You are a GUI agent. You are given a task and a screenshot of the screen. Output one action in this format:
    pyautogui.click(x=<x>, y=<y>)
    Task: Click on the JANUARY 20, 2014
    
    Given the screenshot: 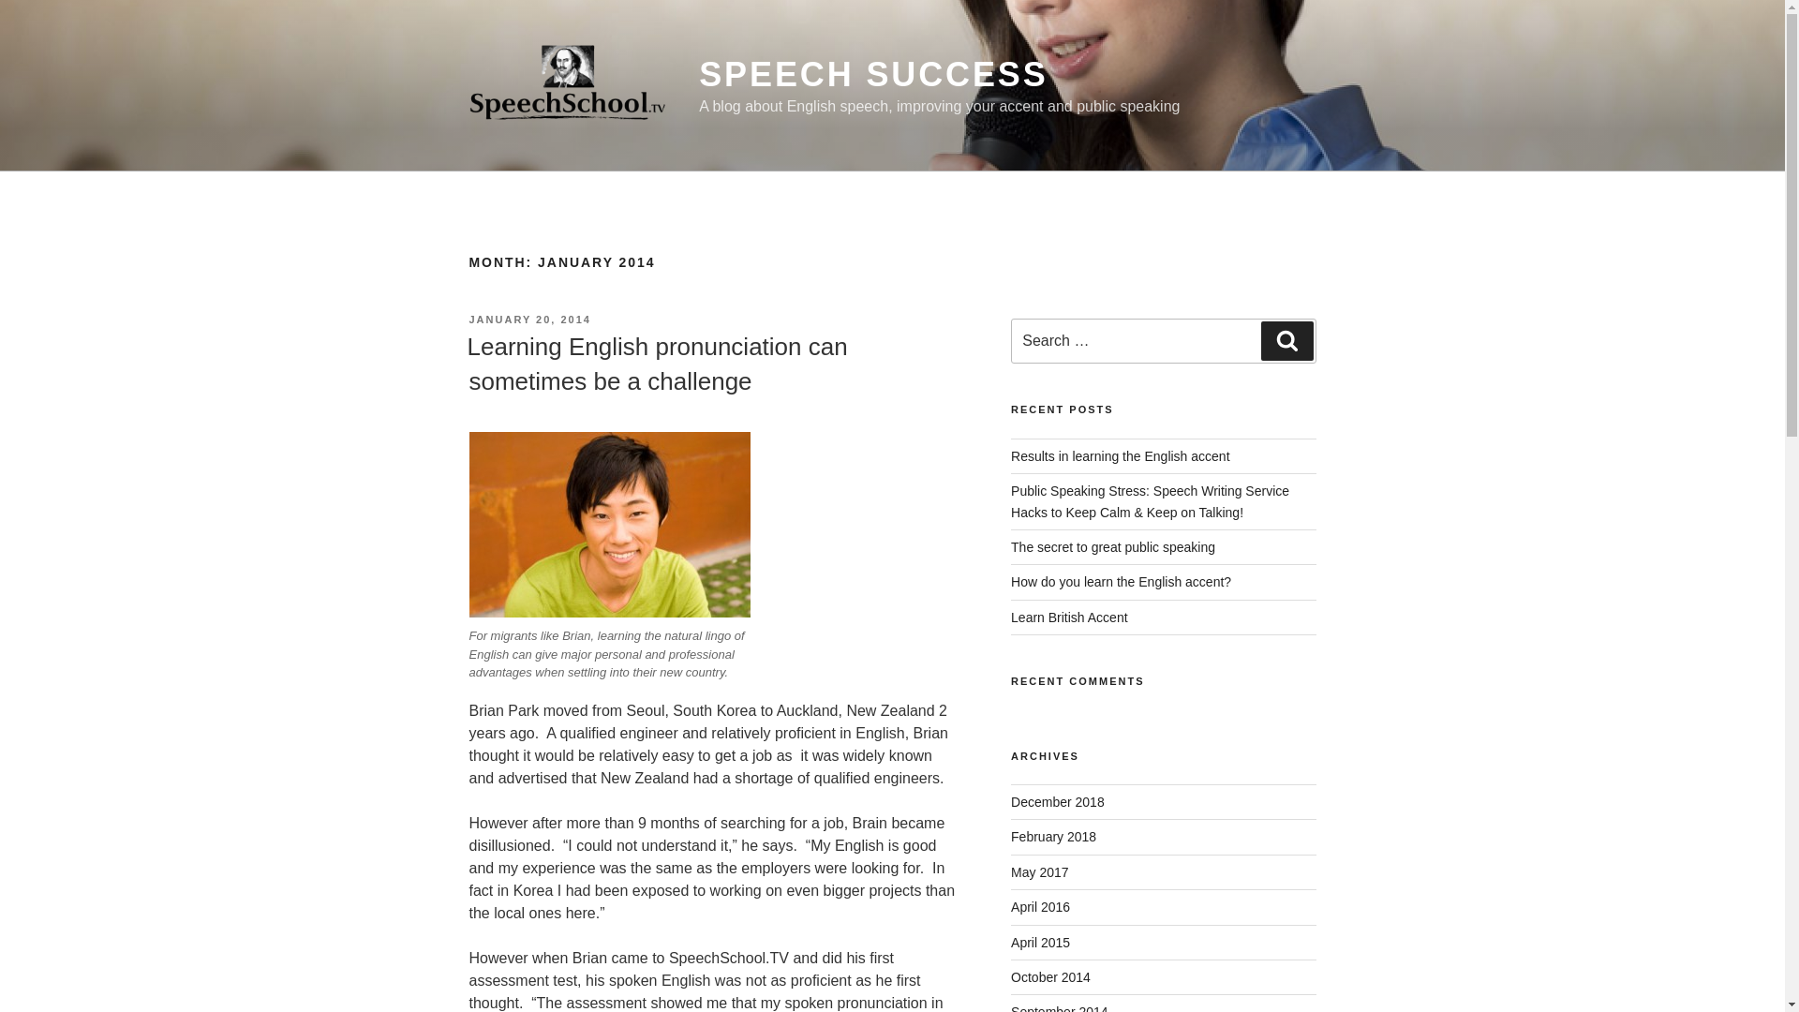 What is the action you would take?
    pyautogui.click(x=528, y=319)
    